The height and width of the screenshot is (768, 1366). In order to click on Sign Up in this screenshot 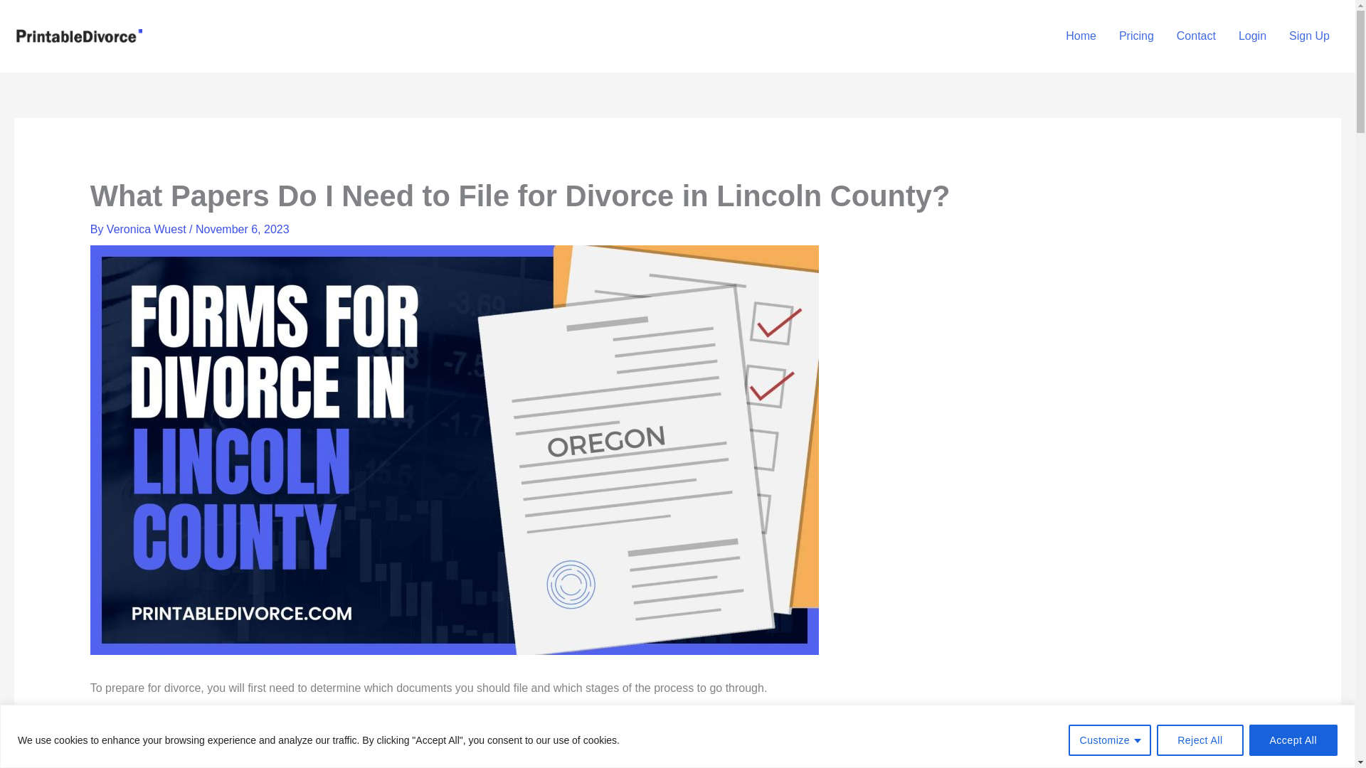, I will do `click(1309, 36)`.